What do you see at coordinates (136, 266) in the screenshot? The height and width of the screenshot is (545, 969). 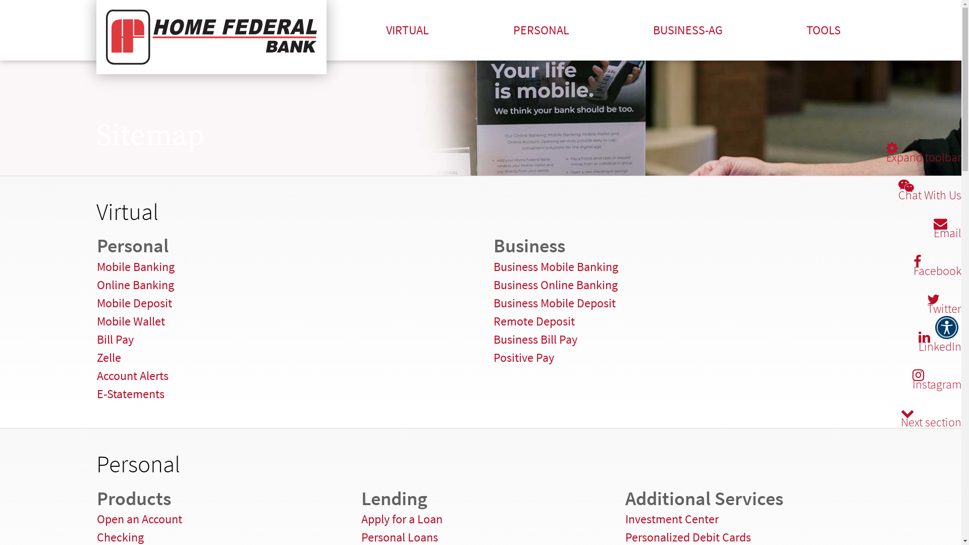 I see `Mobile Banking` at bounding box center [136, 266].